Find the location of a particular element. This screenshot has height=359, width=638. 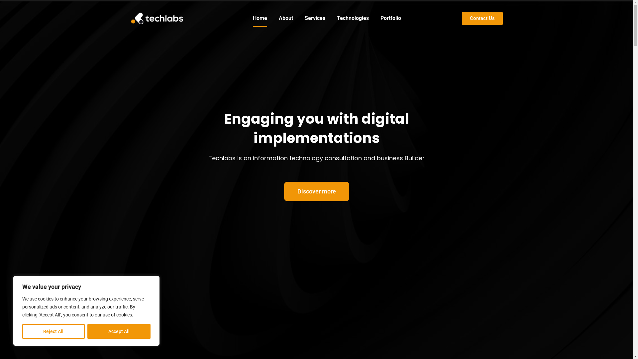

Services is located at coordinates (315, 18).